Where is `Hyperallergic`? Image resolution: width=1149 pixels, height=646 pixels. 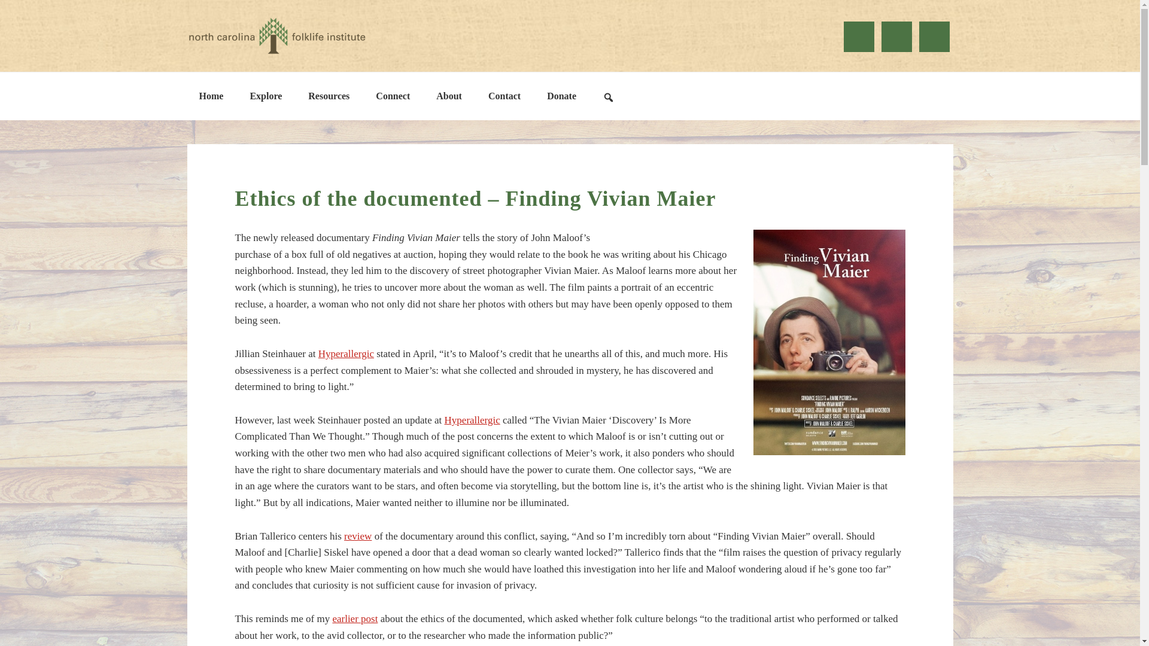
Hyperallergic is located at coordinates (346, 354).